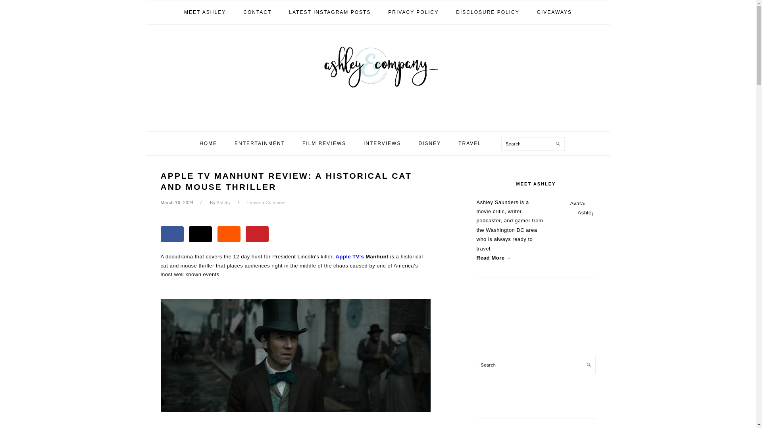 This screenshot has width=762, height=428. I want to click on Leave a Comment, so click(266, 203).